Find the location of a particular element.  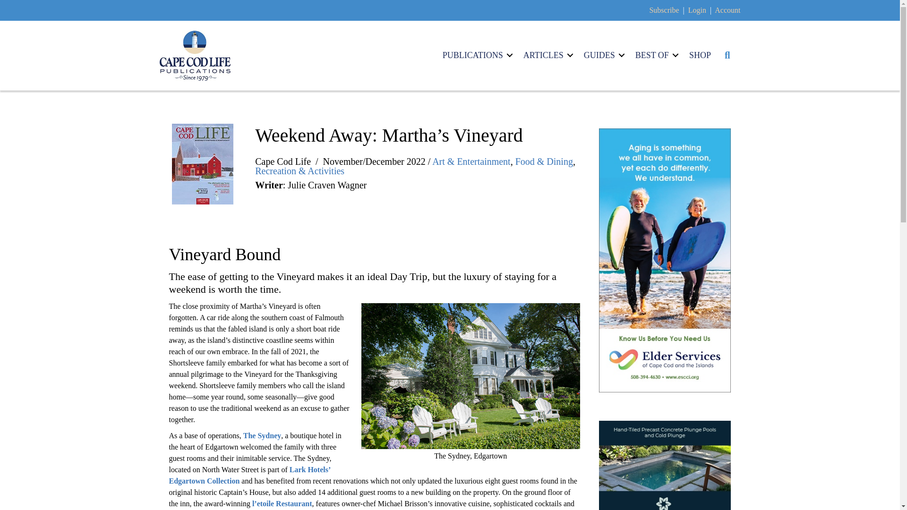

Account is located at coordinates (727, 10).